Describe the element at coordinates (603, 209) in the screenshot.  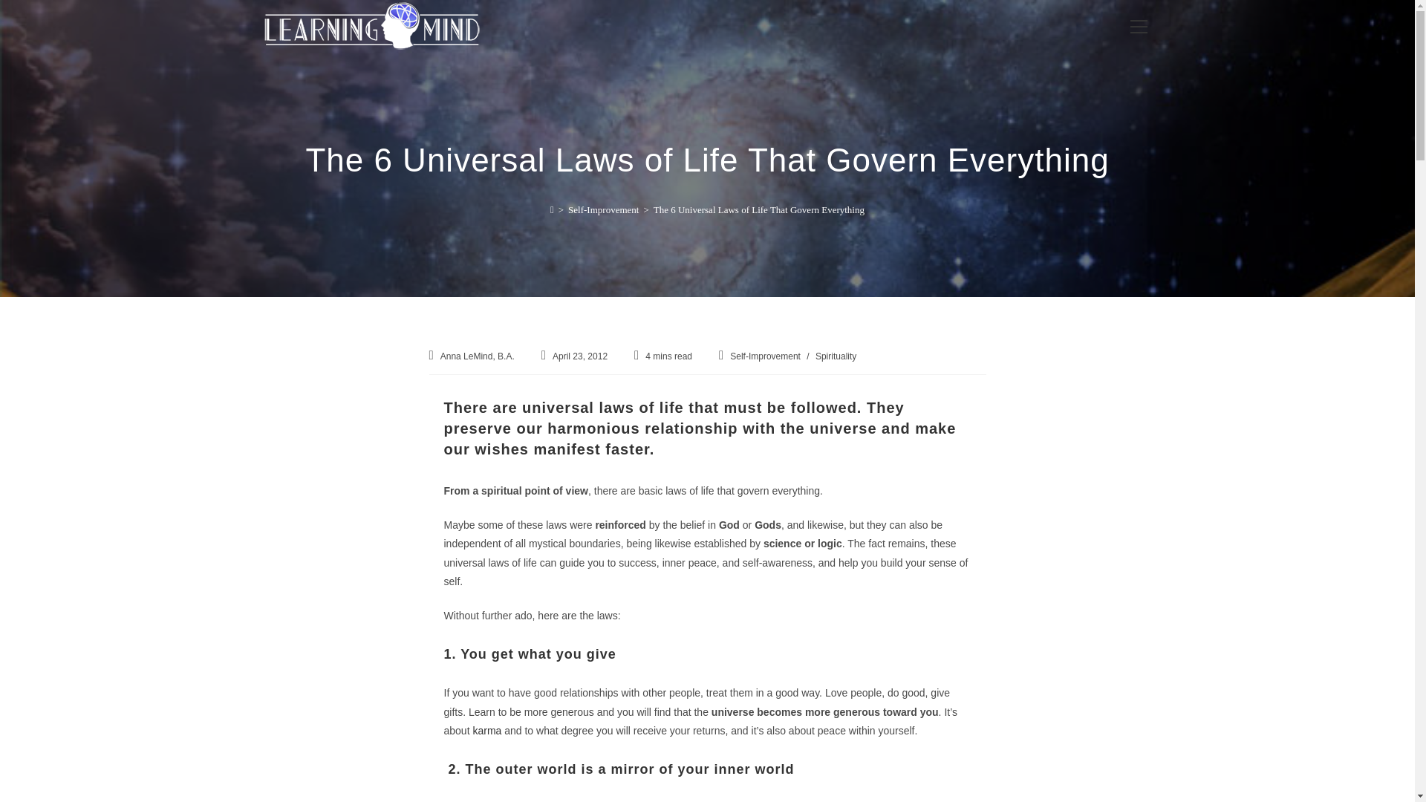
I see `Self-Improvement` at that location.